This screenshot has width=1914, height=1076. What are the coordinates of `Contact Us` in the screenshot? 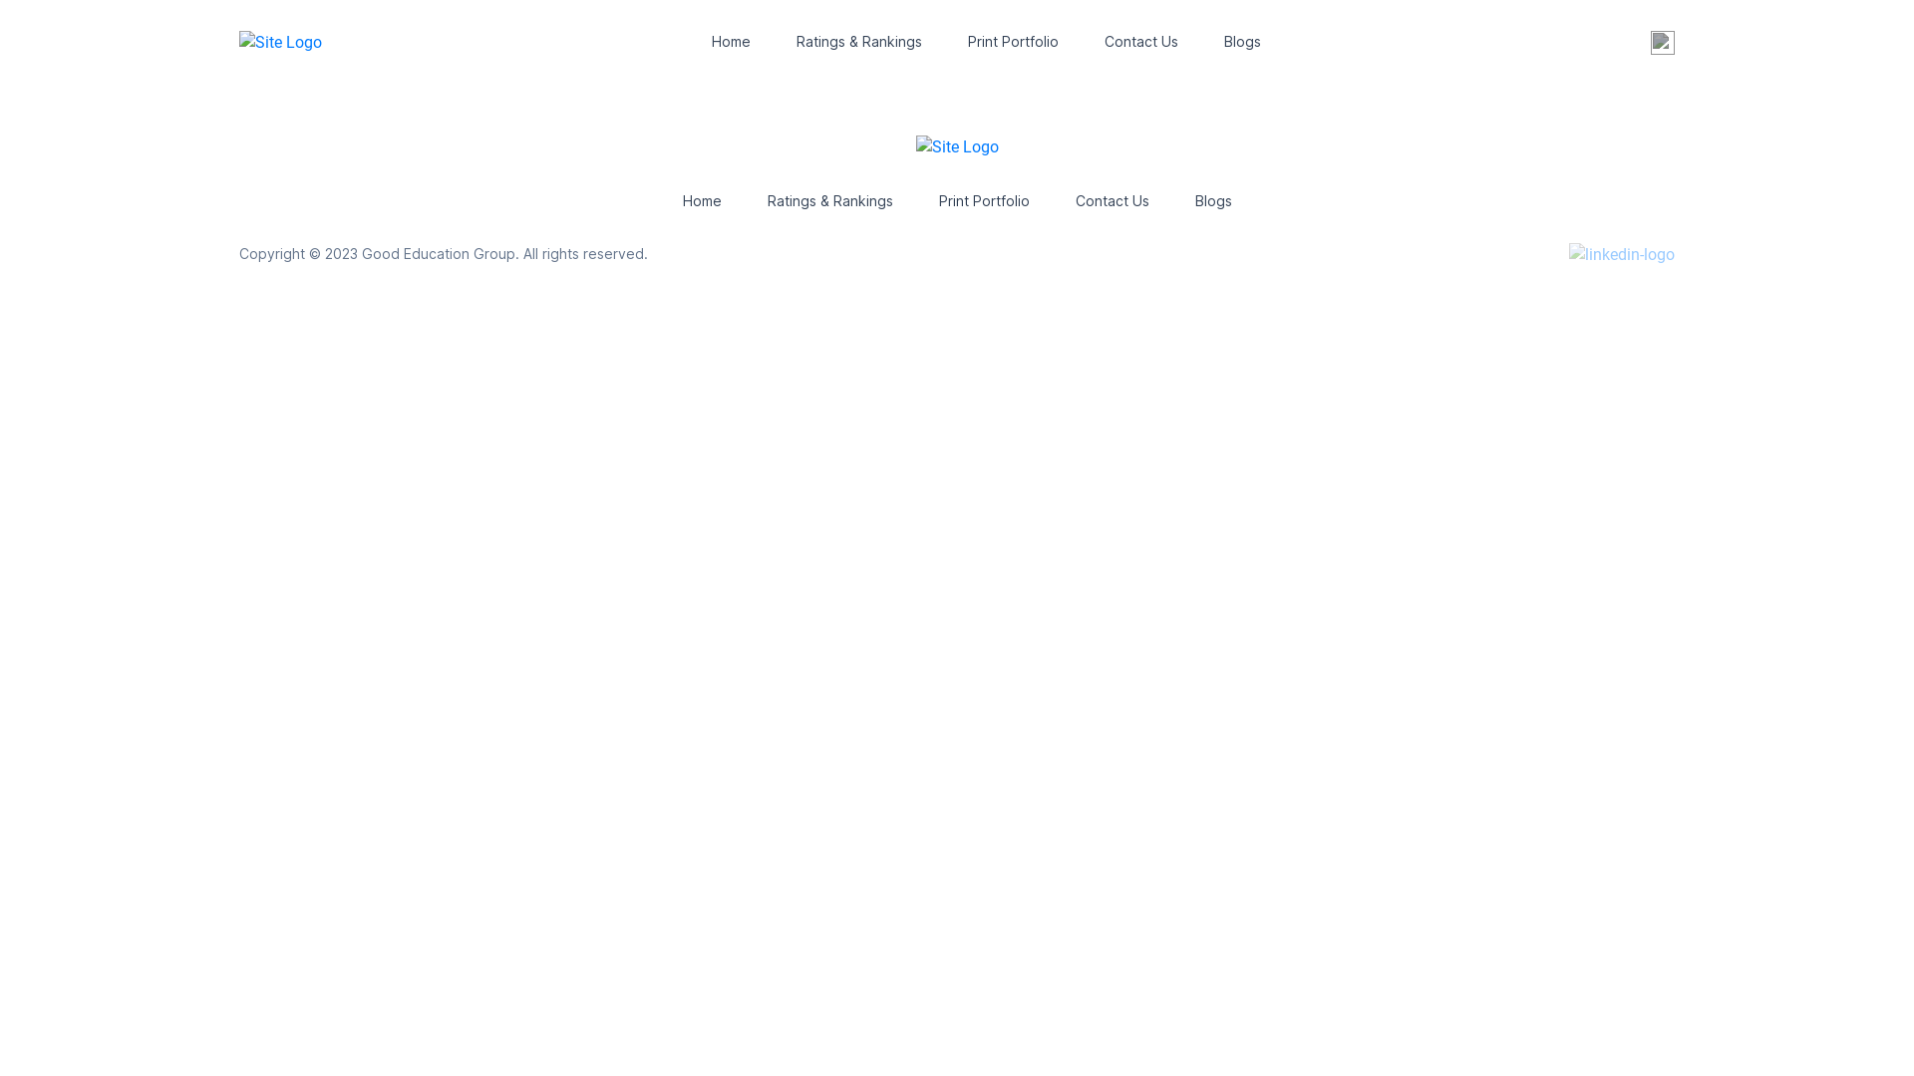 It's located at (1112, 201).